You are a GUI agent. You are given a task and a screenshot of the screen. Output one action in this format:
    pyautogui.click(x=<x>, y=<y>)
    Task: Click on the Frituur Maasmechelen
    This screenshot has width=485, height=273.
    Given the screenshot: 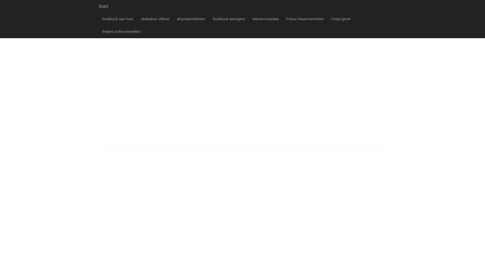 What is the action you would take?
    pyautogui.click(x=305, y=19)
    